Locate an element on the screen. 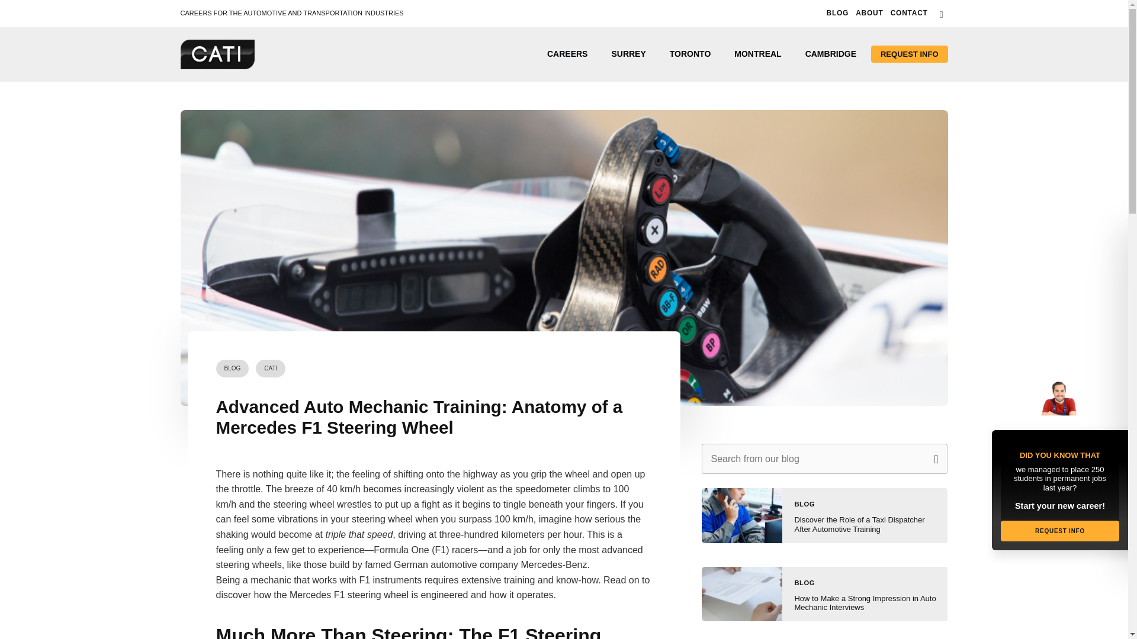  Cambridge is located at coordinates (831, 54).